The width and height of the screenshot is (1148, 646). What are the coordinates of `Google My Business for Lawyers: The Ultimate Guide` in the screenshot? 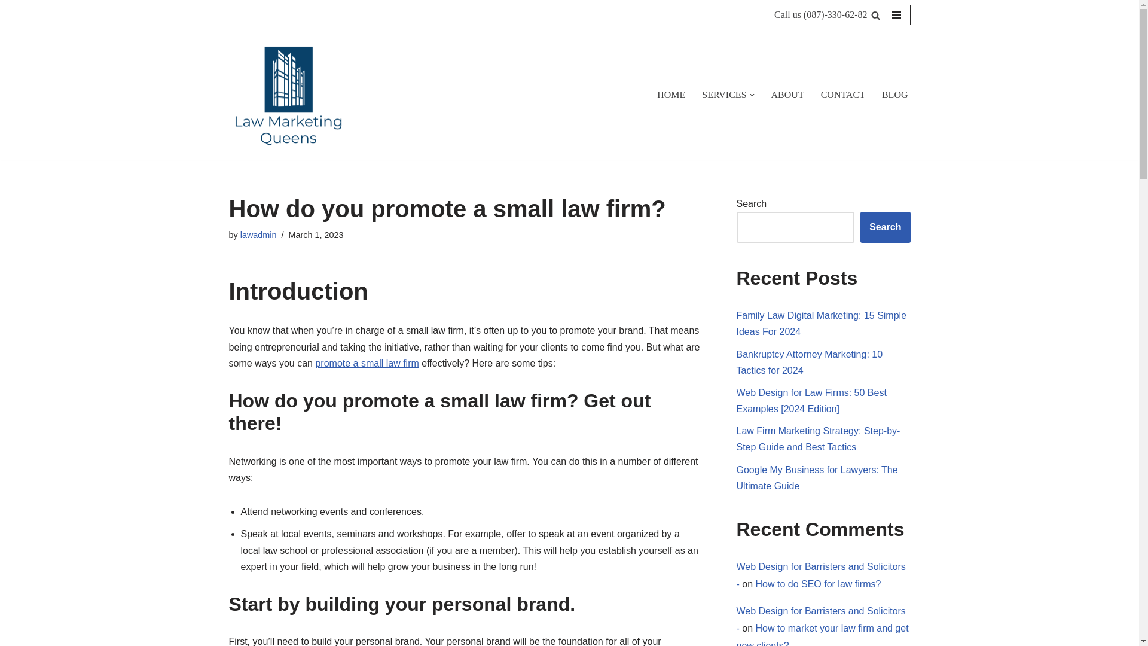 It's located at (817, 477).